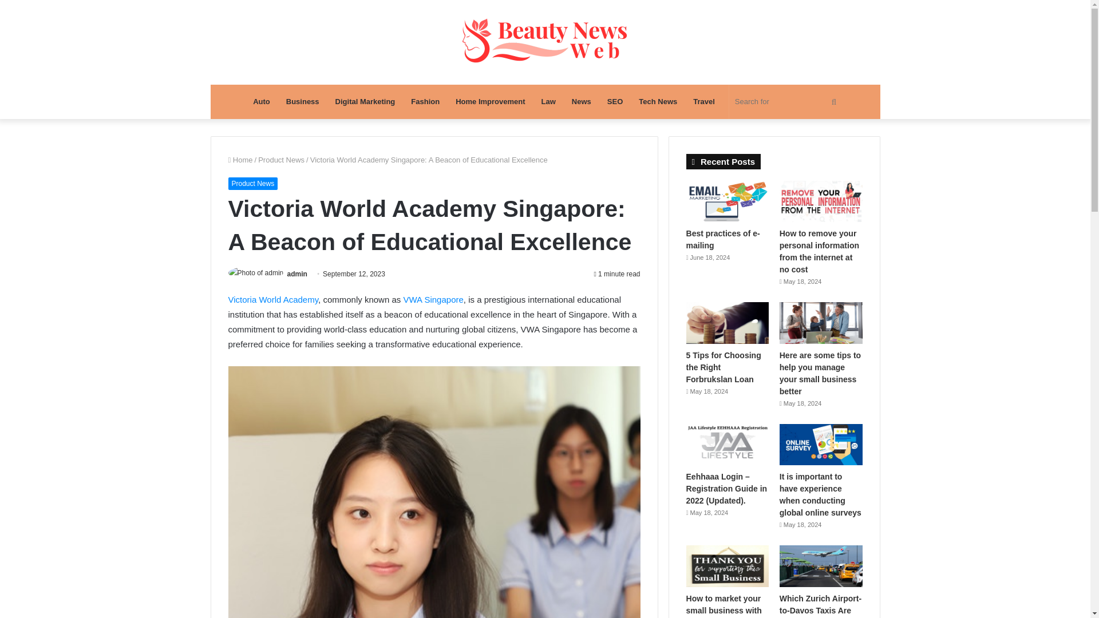  I want to click on News, so click(581, 102).